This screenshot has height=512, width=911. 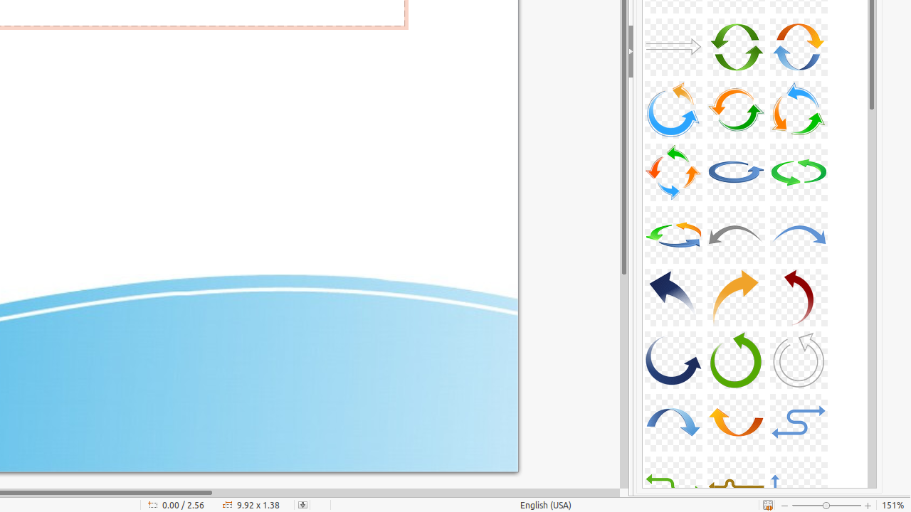 What do you see at coordinates (736, 172) in the screenshot?
I see `A20-CircleArrow-LightBlue` at bounding box center [736, 172].